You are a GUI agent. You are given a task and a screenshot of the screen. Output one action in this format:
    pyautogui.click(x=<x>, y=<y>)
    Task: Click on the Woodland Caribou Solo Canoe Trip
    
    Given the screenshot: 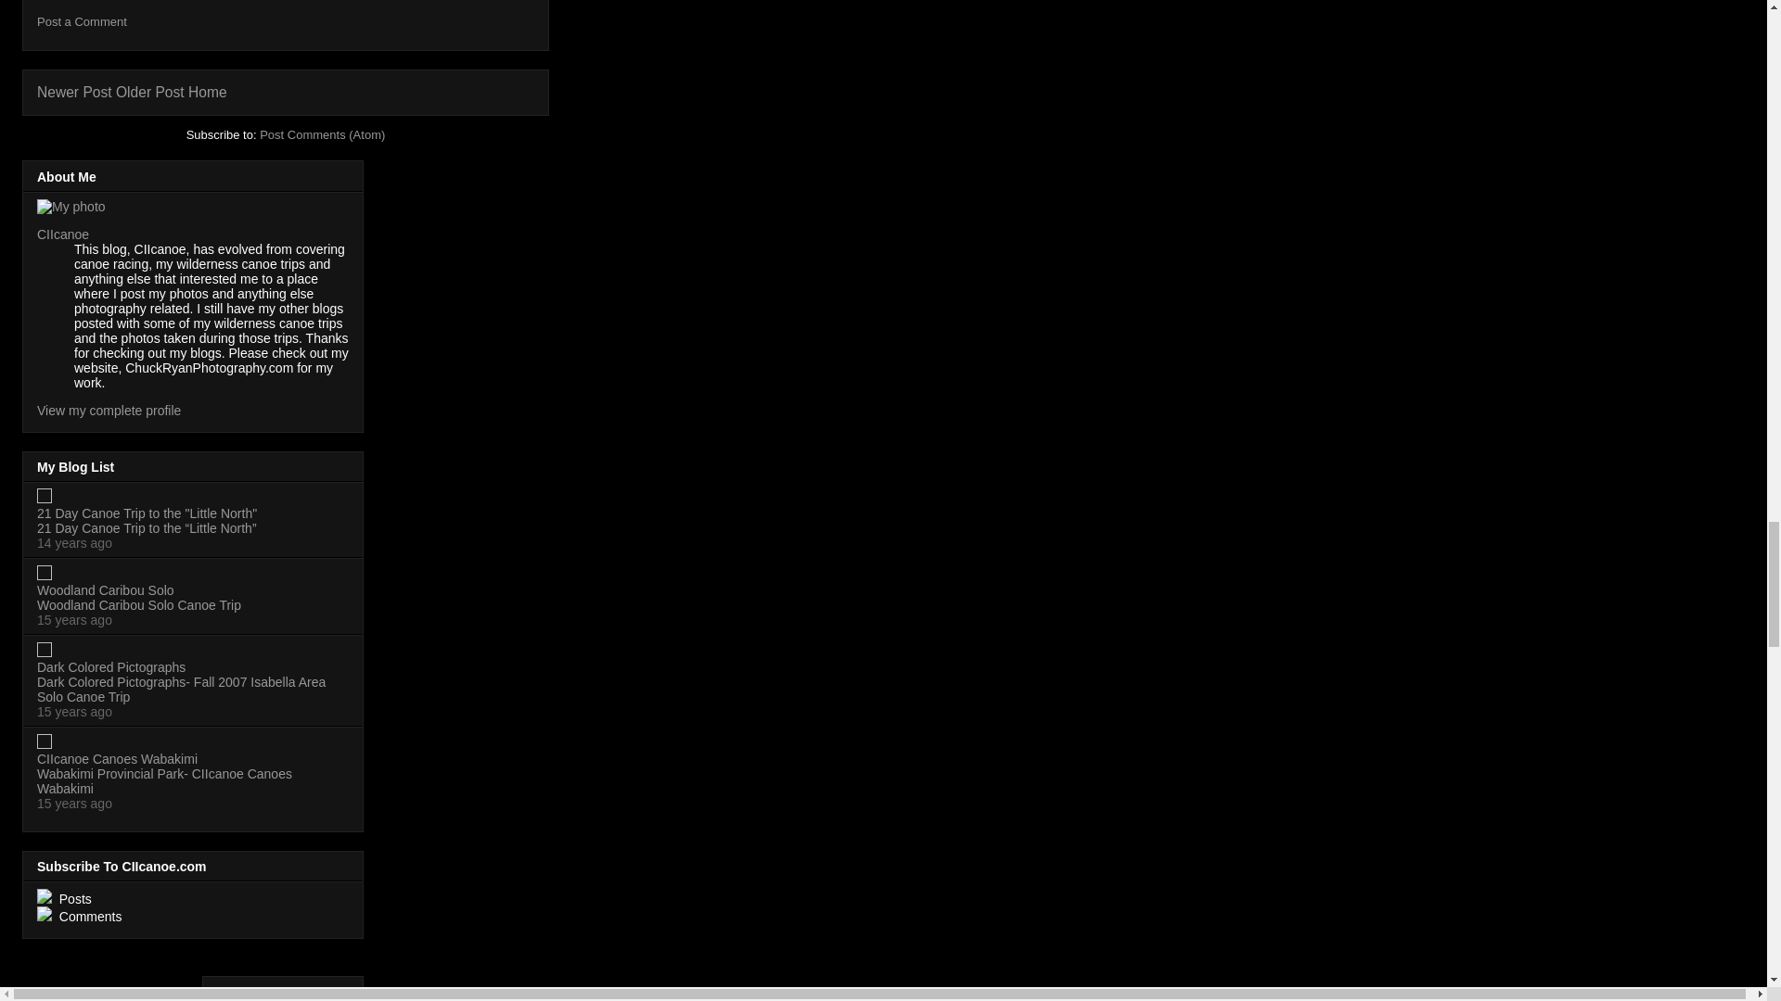 What is the action you would take?
    pyautogui.click(x=139, y=604)
    